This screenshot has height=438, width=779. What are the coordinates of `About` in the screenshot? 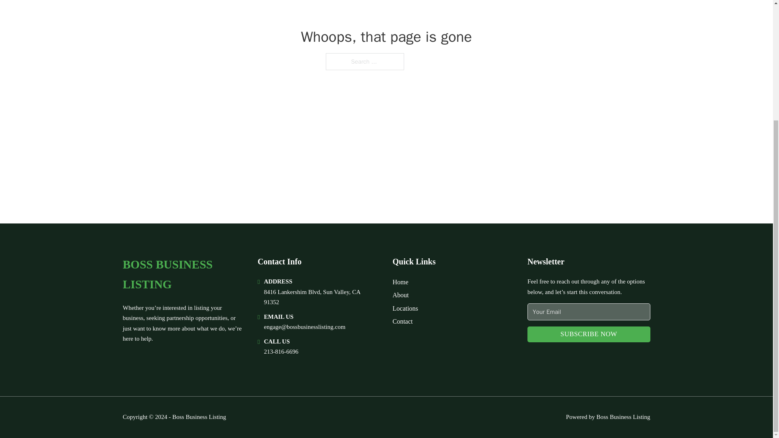 It's located at (401, 294).